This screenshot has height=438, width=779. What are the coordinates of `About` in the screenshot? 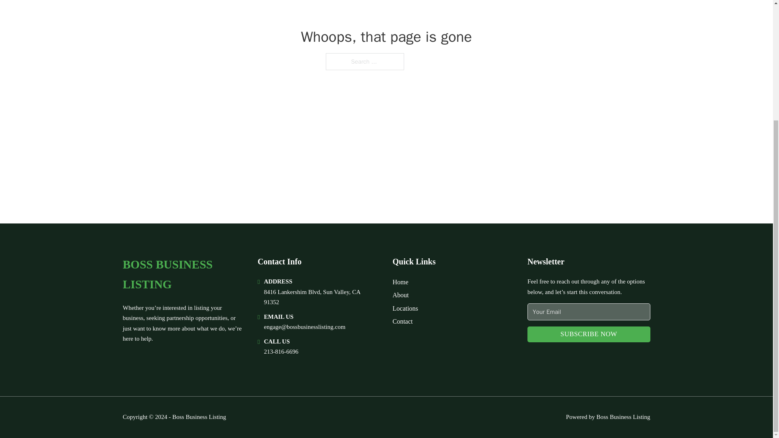 It's located at (401, 294).